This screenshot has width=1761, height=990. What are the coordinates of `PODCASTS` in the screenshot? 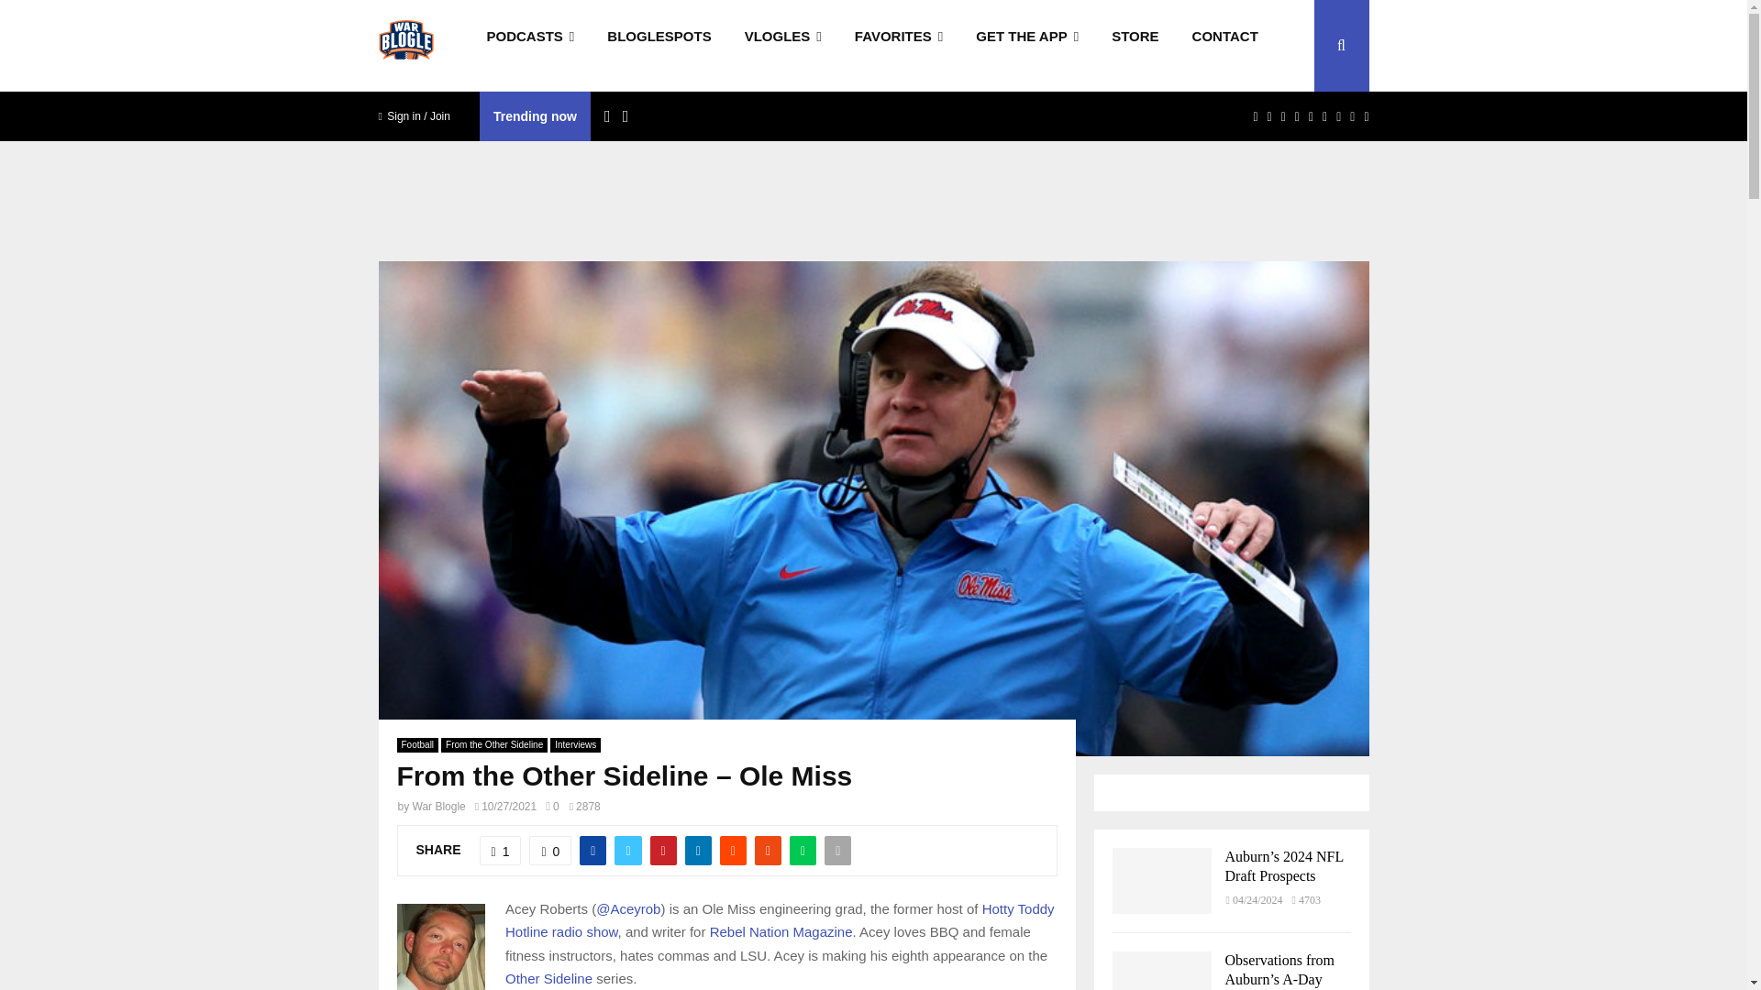 It's located at (530, 46).